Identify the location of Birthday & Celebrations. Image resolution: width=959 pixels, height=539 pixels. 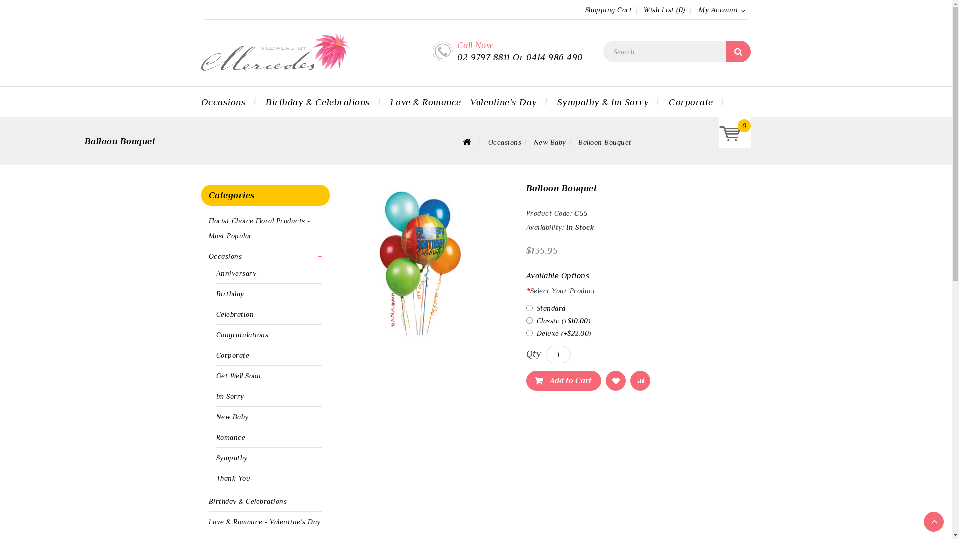
(318, 102).